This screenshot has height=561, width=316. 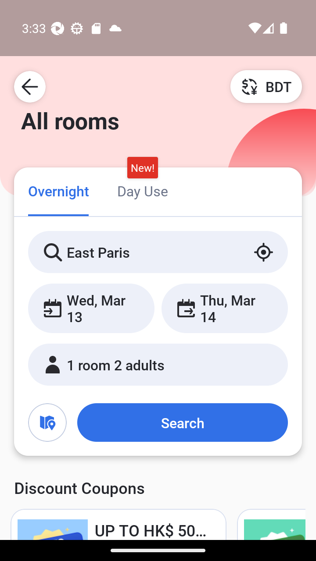 What do you see at coordinates (91, 308) in the screenshot?
I see `Wed, Mar 13` at bounding box center [91, 308].